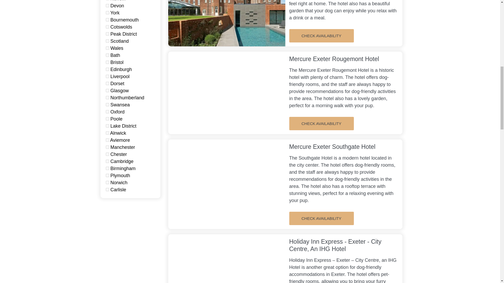 The image size is (504, 283). Describe the element at coordinates (107, 34) in the screenshot. I see `on` at that location.